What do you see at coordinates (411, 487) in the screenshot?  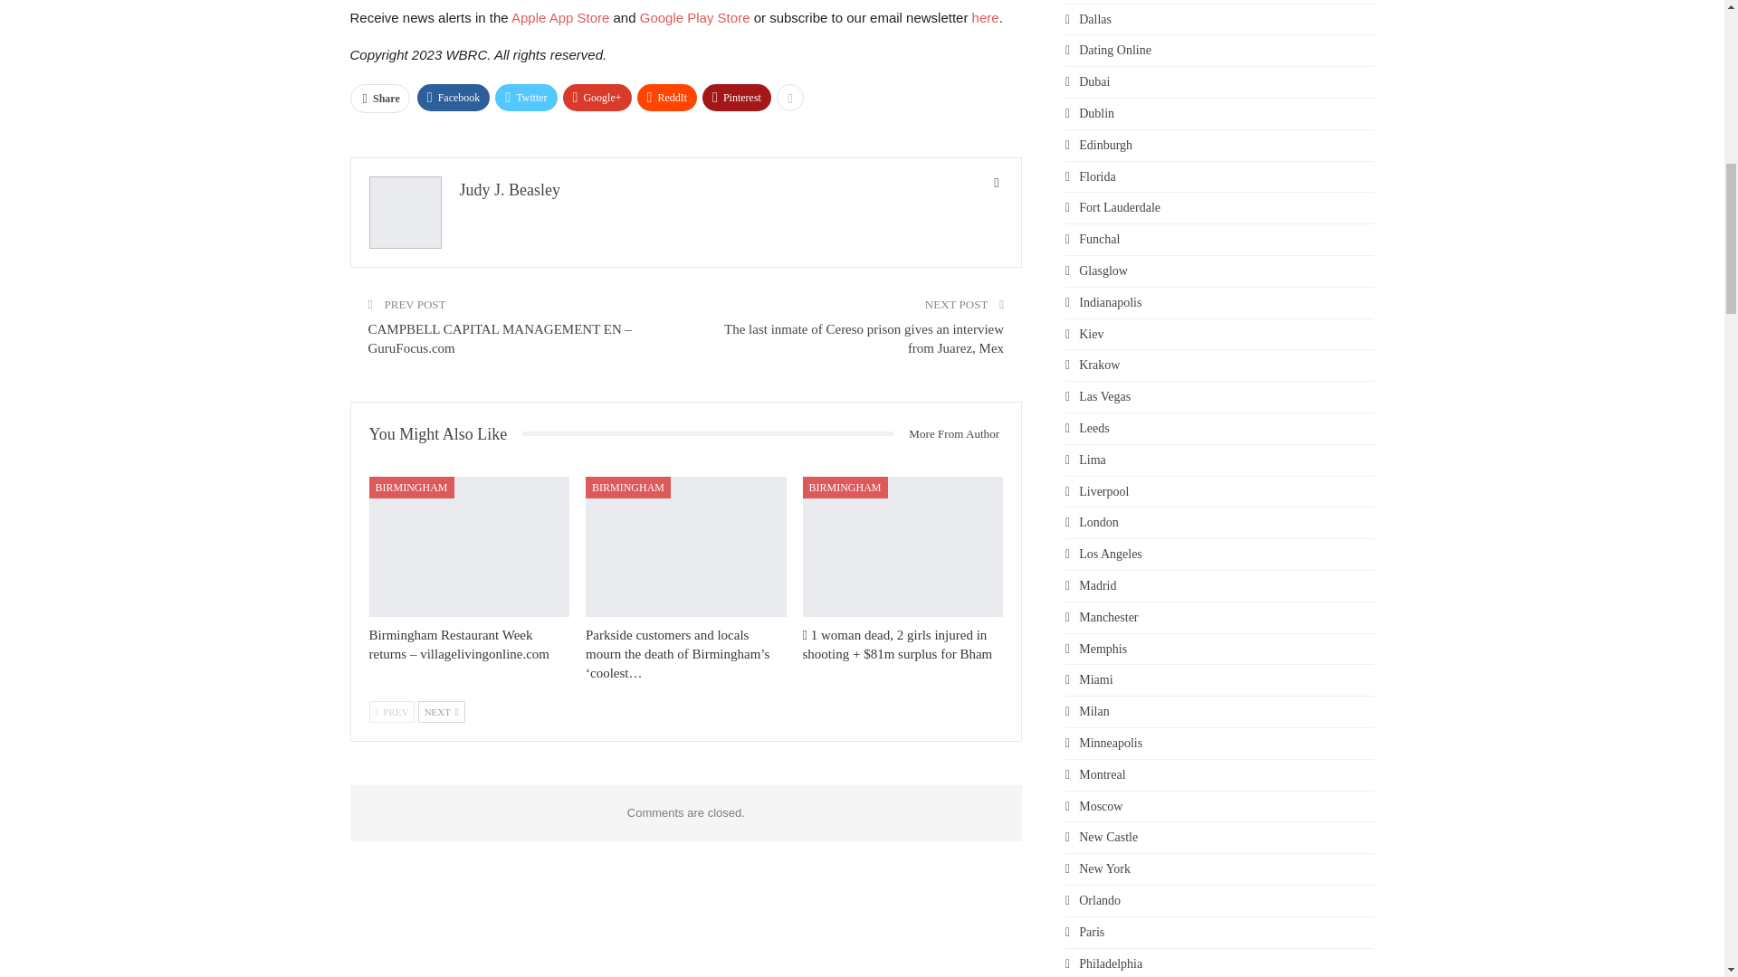 I see `BIRMINGHAM` at bounding box center [411, 487].